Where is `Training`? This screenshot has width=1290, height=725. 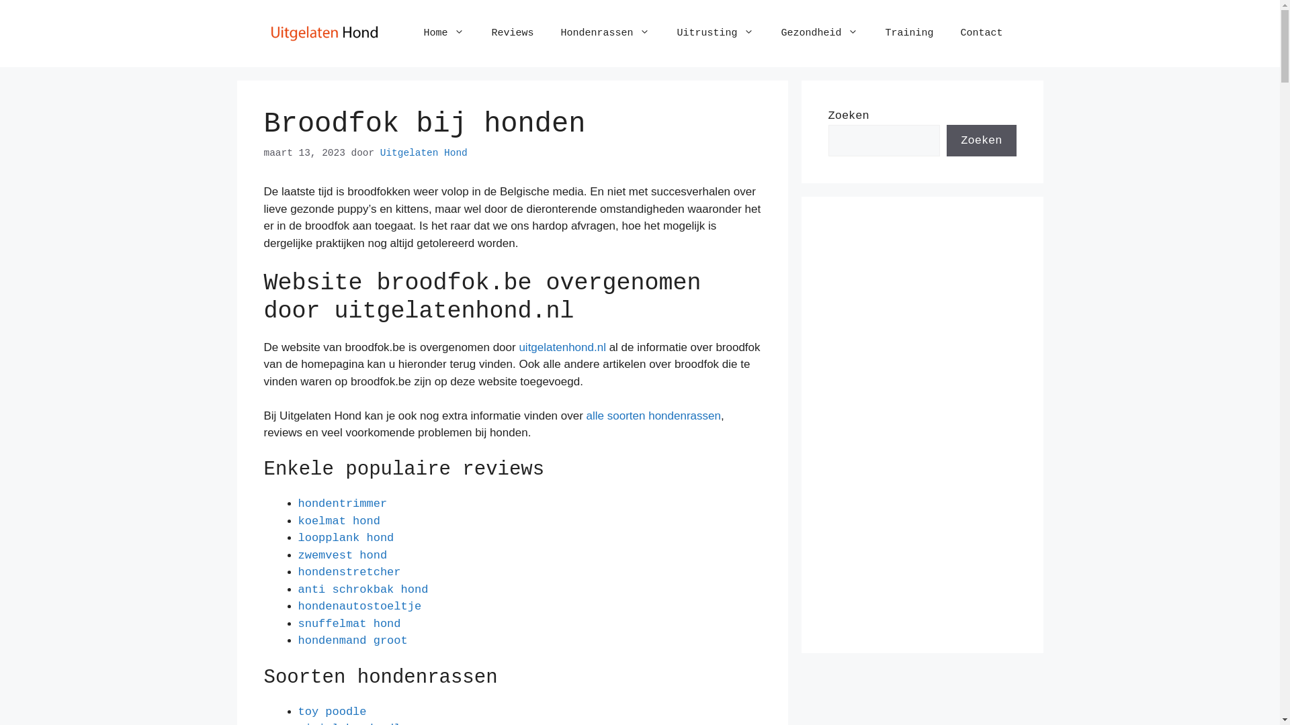 Training is located at coordinates (909, 34).